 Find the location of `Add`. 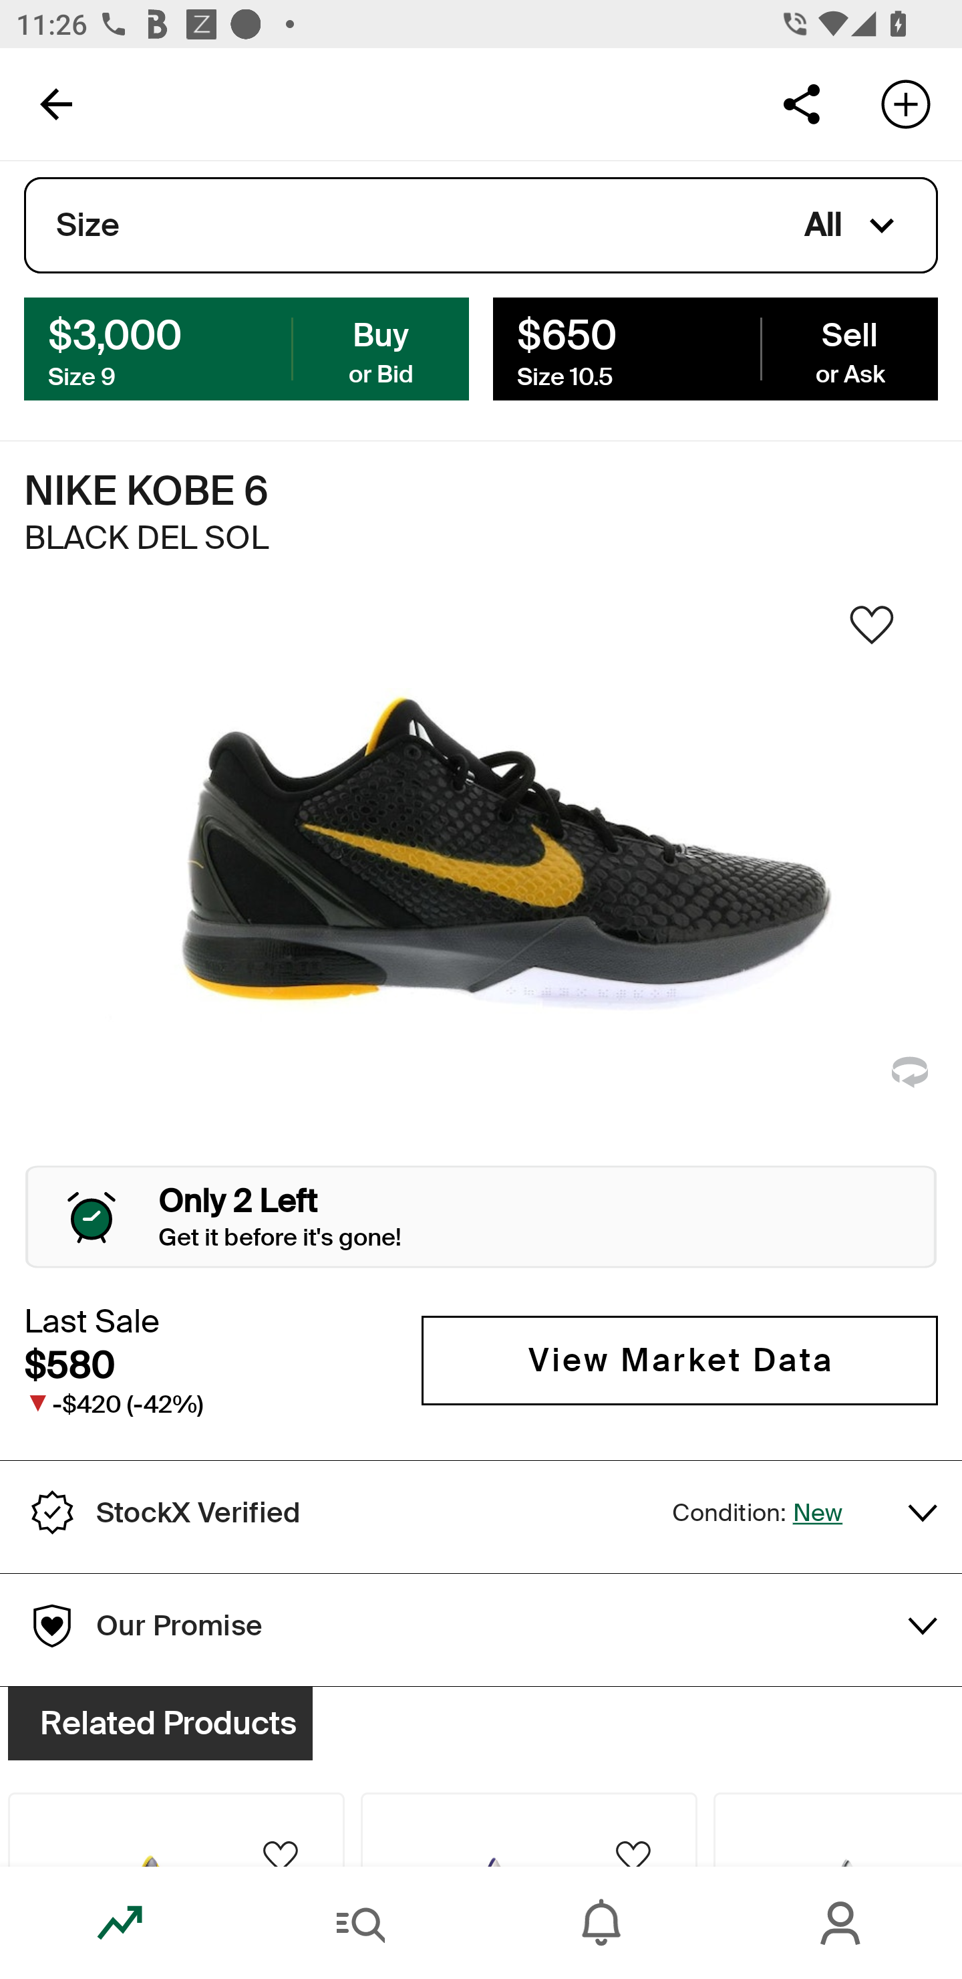

Add is located at coordinates (906, 103).